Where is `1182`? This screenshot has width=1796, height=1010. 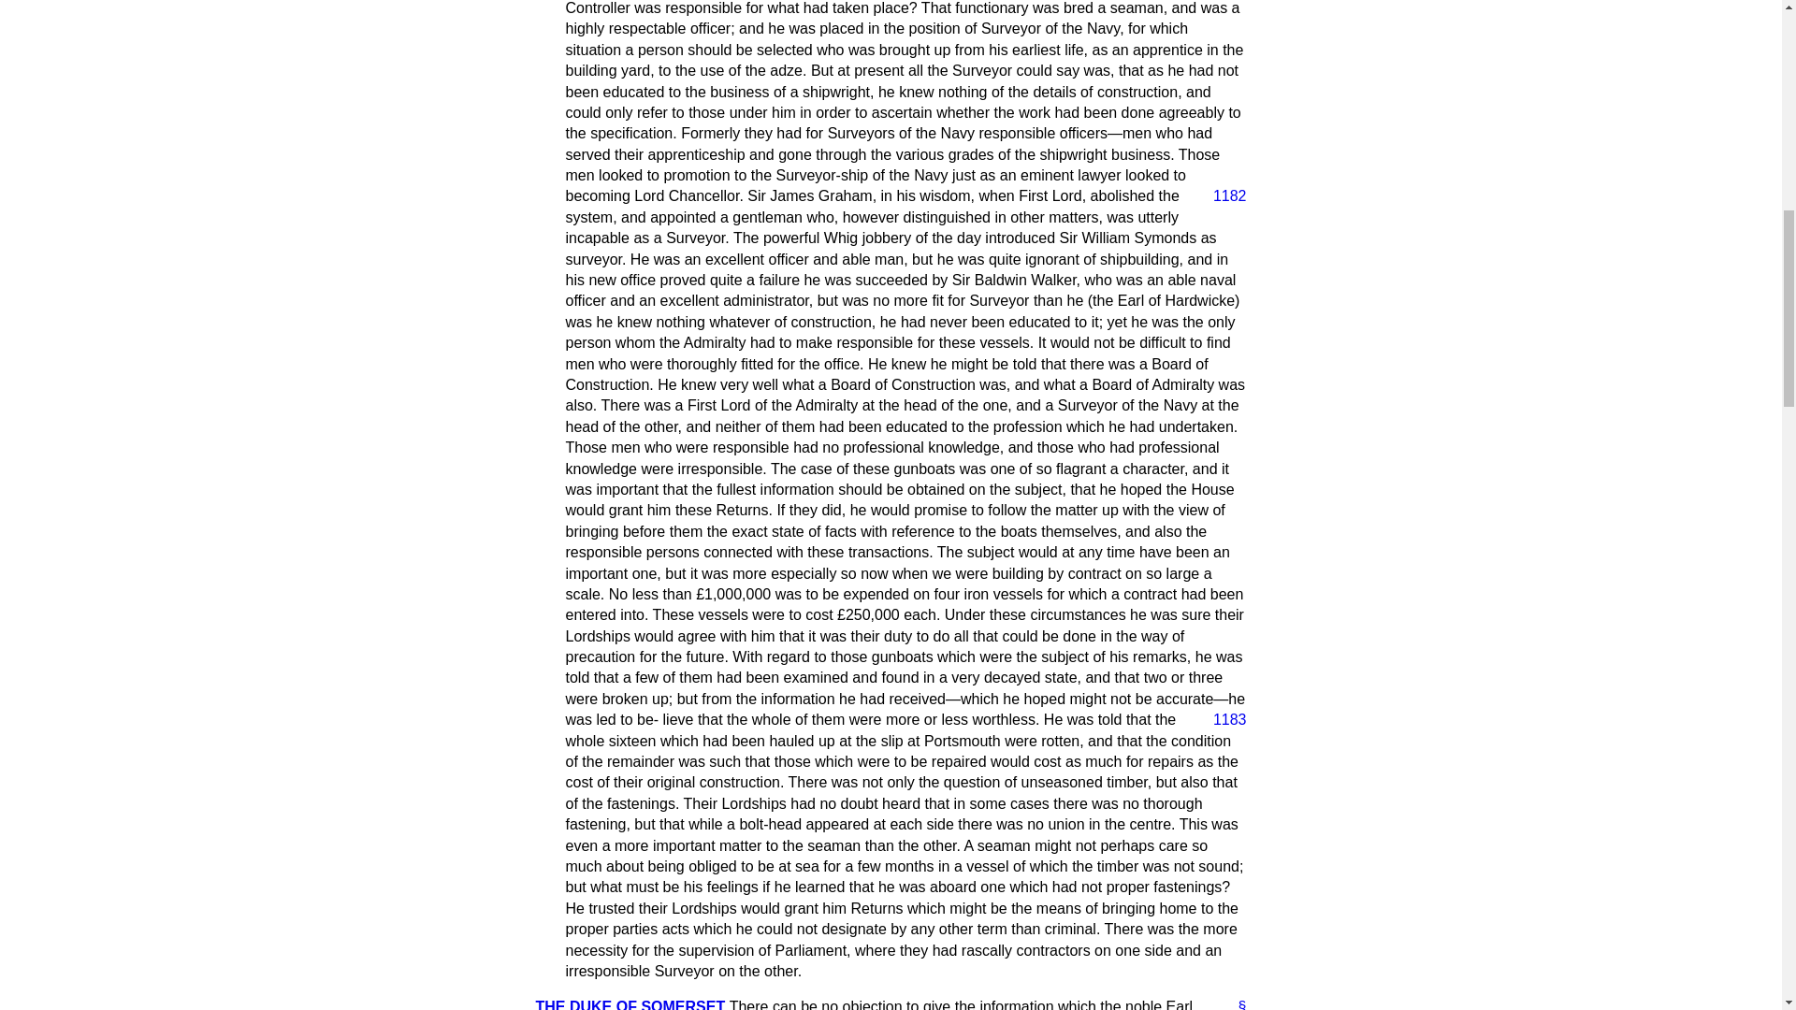
1182 is located at coordinates (1222, 196).